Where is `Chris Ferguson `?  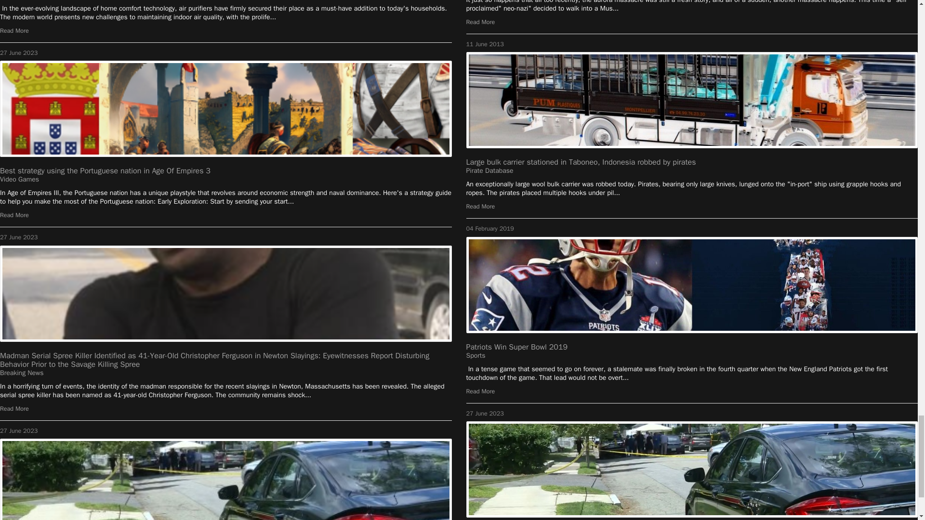
Chris Ferguson  is located at coordinates (226, 293).